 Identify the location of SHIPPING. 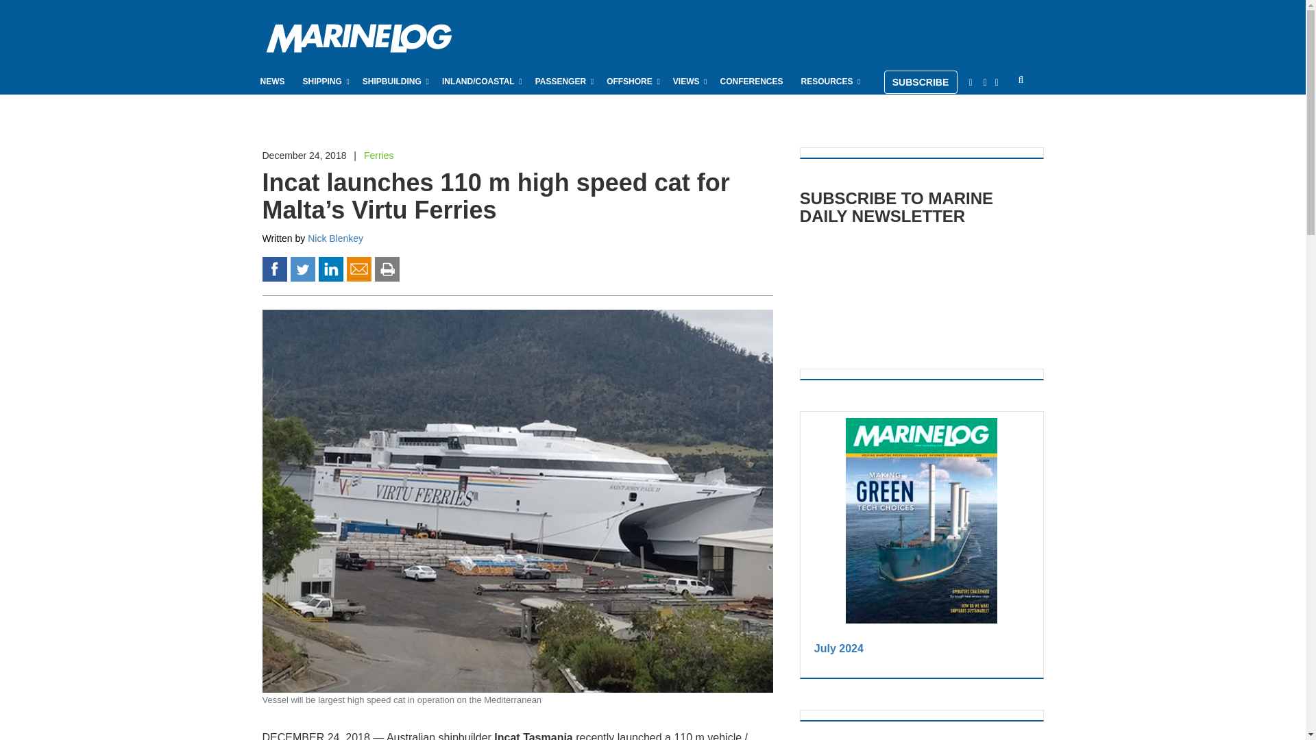
(324, 81).